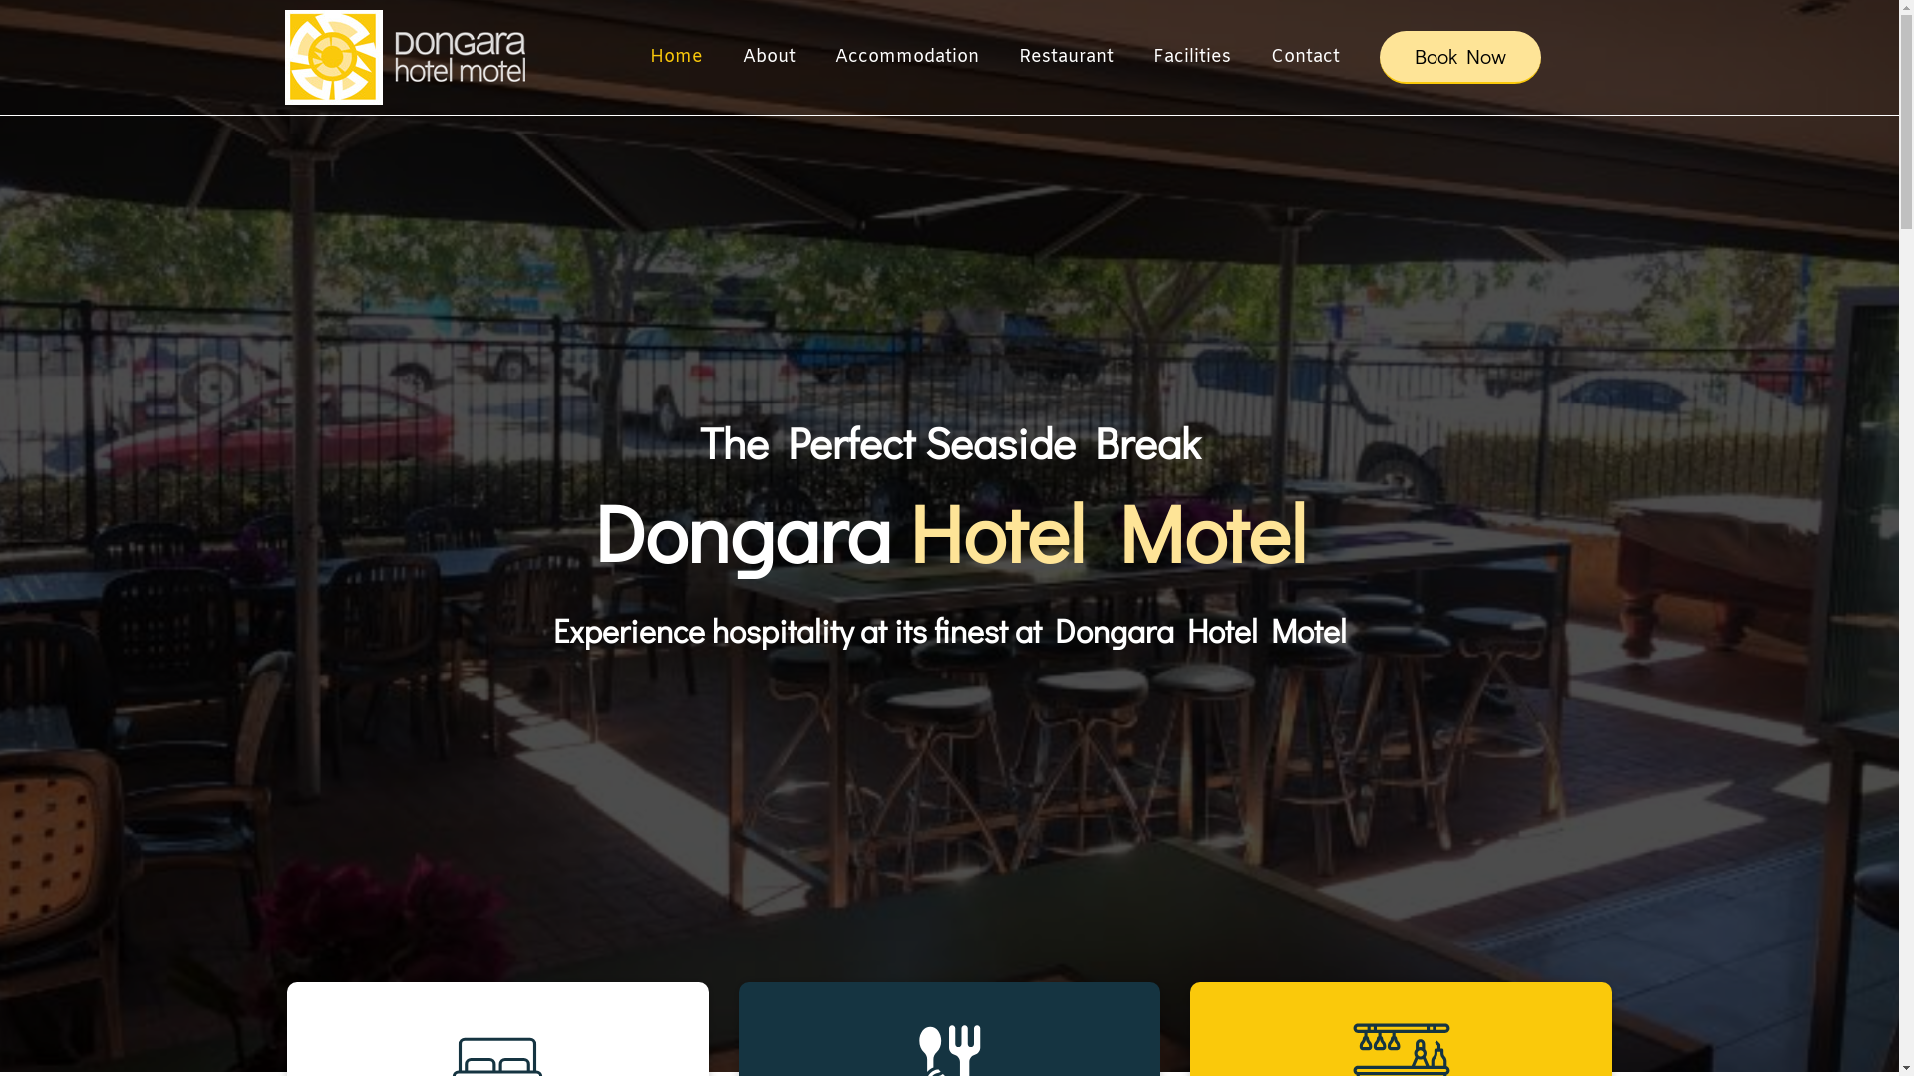 The width and height of the screenshot is (1914, 1076). I want to click on Book Now, so click(1460, 58).